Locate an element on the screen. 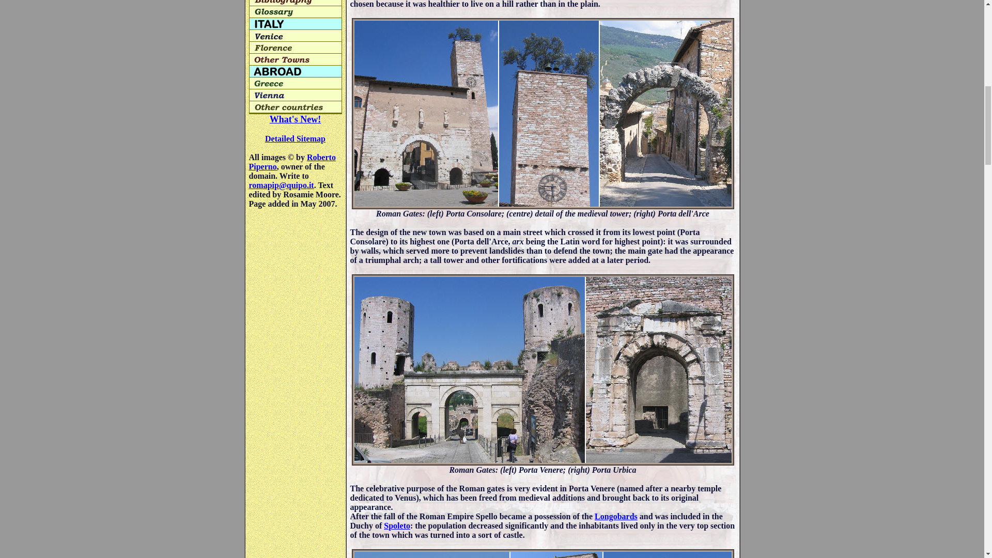  What's New! is located at coordinates (296, 119).